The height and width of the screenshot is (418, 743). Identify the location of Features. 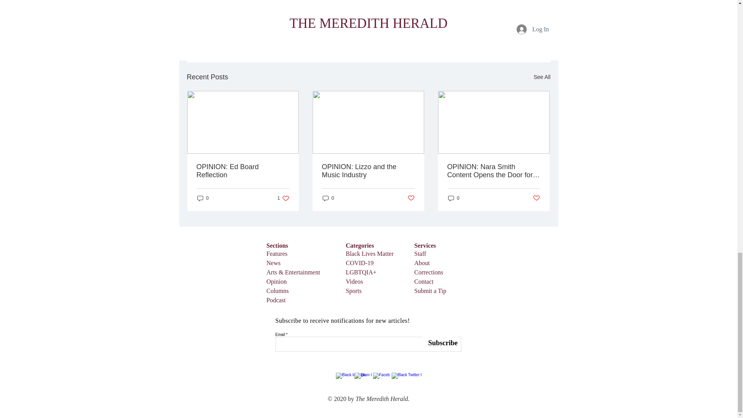
(276, 254).